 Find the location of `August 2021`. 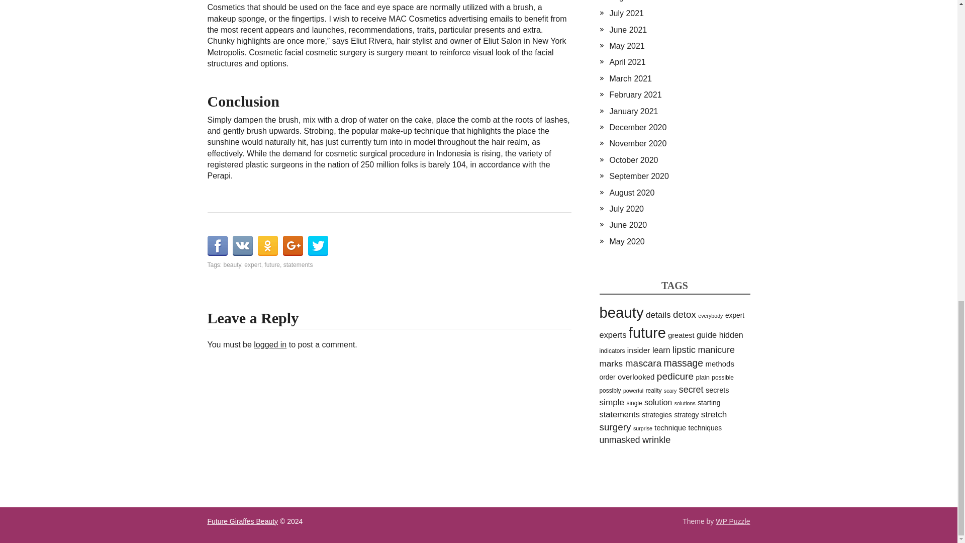

August 2021 is located at coordinates (631, 1).